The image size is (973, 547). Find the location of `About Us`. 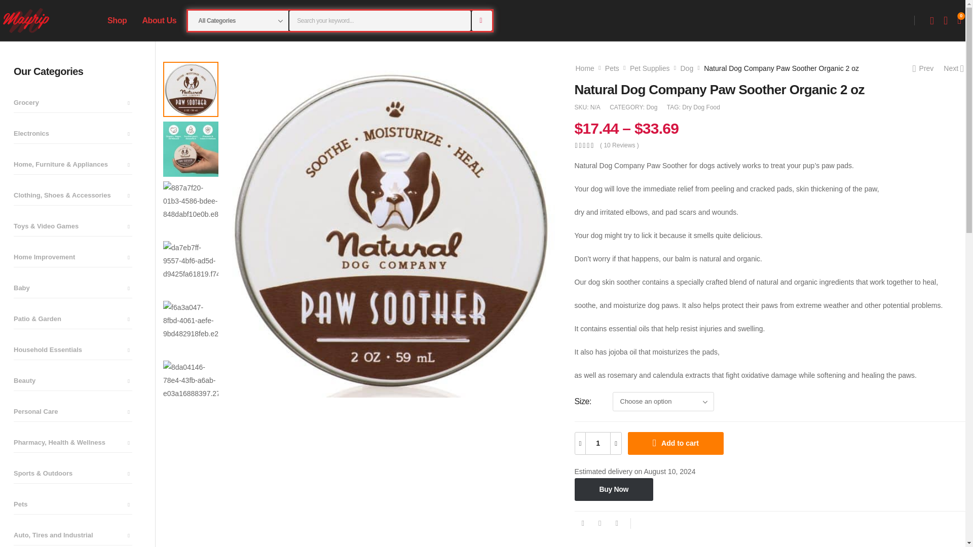

About Us is located at coordinates (159, 20).